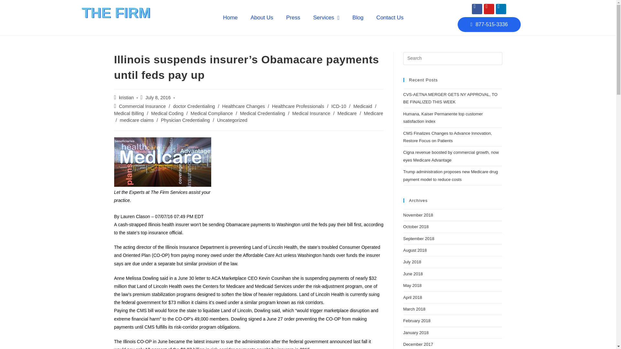  I want to click on Blog, so click(358, 17).